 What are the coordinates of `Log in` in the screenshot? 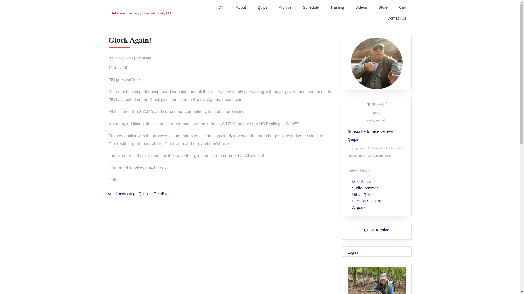 It's located at (352, 252).